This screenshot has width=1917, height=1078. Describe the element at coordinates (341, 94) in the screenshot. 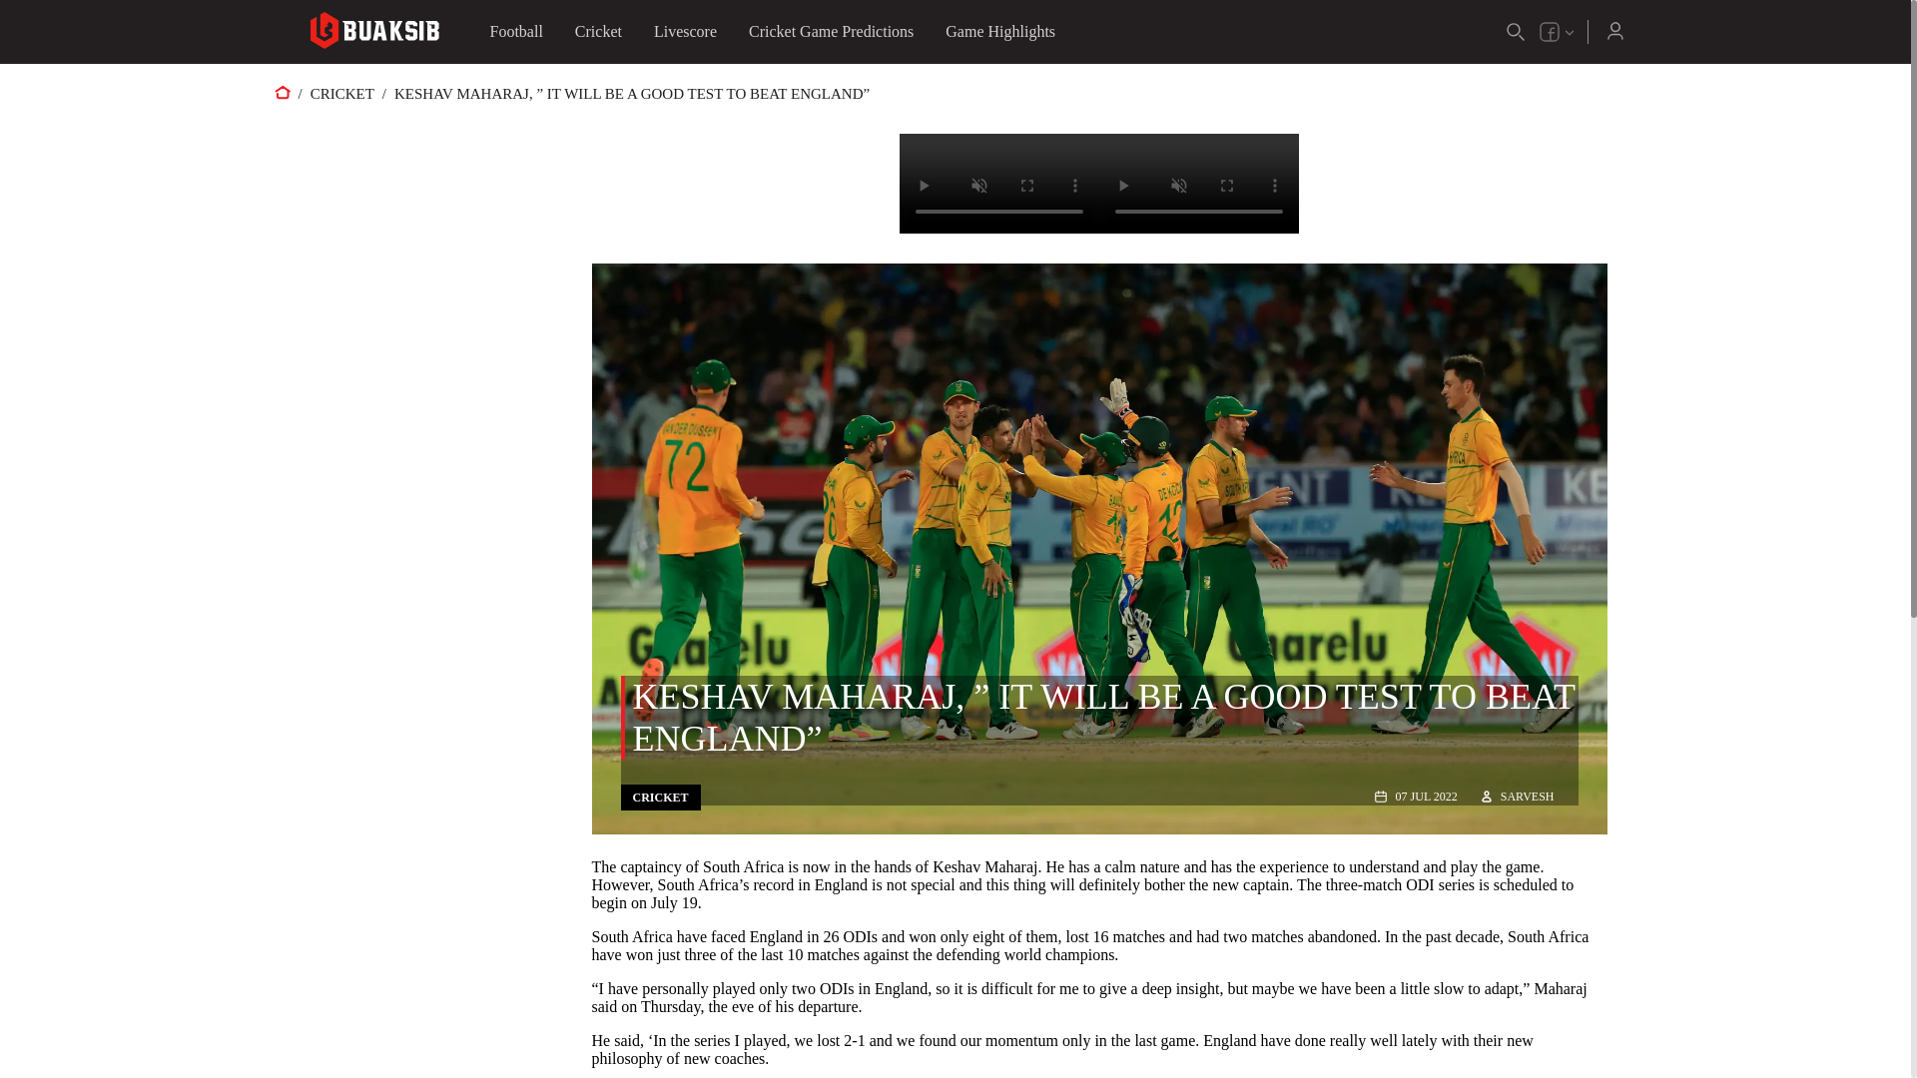

I see `CRICKET` at that location.